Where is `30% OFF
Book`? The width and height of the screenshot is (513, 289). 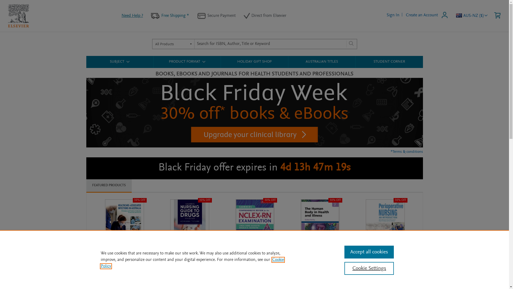
30% OFF
Book is located at coordinates (189, 226).